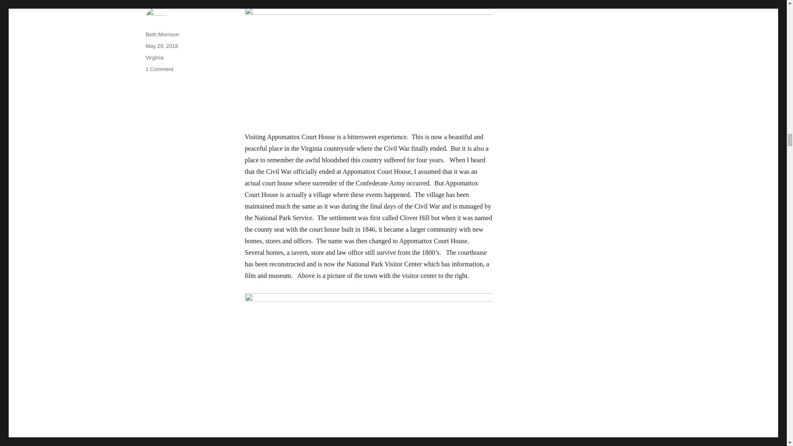  I want to click on Virginia, so click(154, 57).